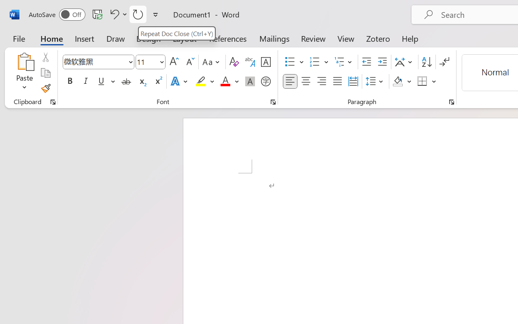  Describe the element at coordinates (117, 14) in the screenshot. I see `Undo <ApplyStyleToDoc>b__0` at that location.